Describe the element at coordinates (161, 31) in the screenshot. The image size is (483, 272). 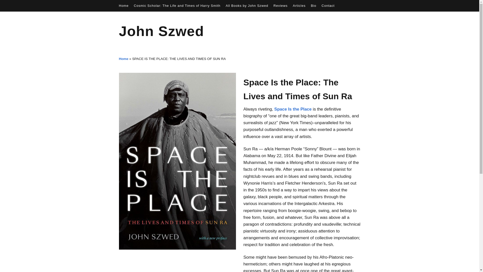
I see `John Szwed` at that location.